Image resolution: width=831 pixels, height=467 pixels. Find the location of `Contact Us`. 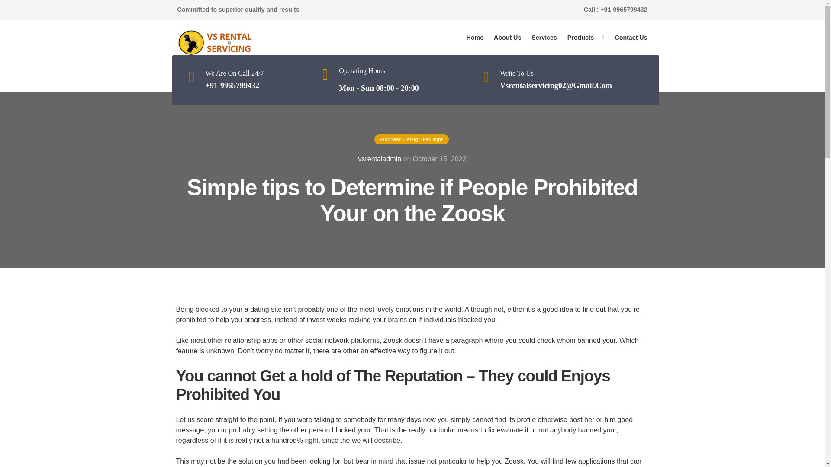

Contact Us is located at coordinates (631, 38).